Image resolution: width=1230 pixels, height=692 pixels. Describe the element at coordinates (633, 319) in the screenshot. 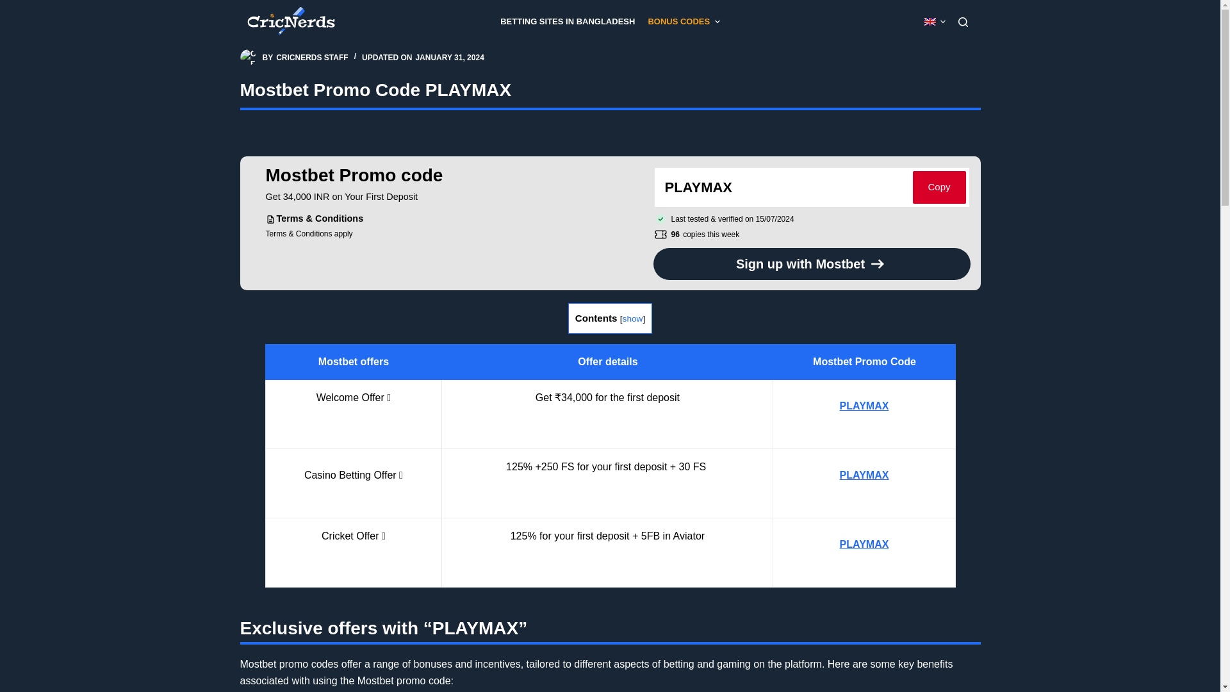

I see `show` at that location.